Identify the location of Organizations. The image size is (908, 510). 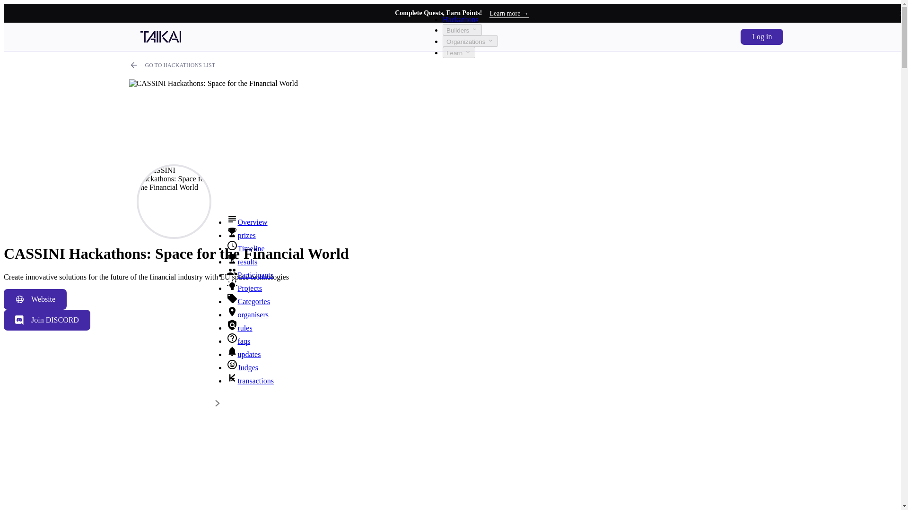
(470, 41).